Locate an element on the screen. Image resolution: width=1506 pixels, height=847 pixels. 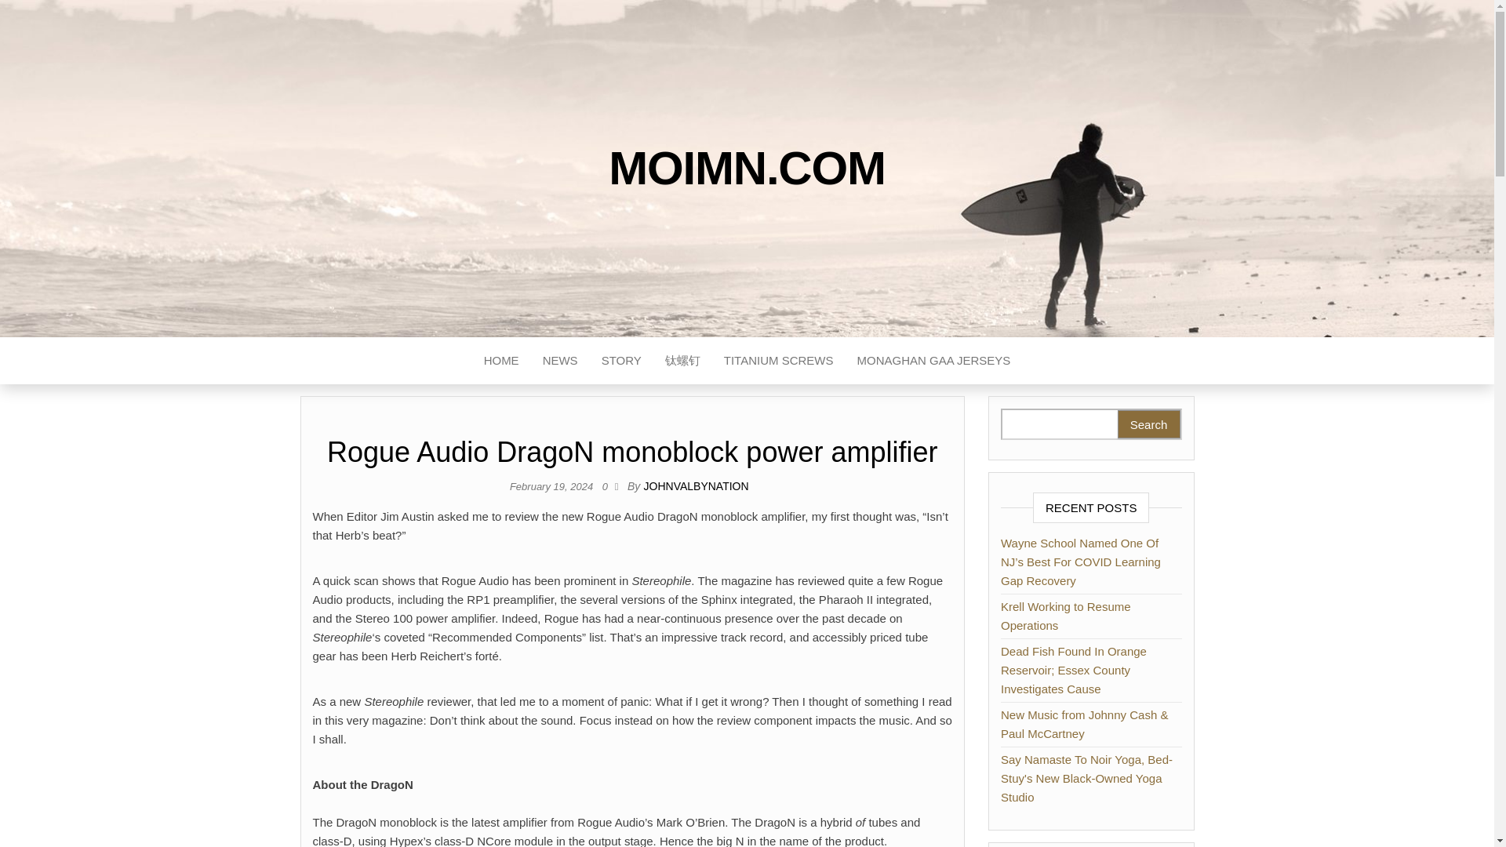
Comment on Rogue Audio DragoN monoblock power amplifier is located at coordinates (609, 486).